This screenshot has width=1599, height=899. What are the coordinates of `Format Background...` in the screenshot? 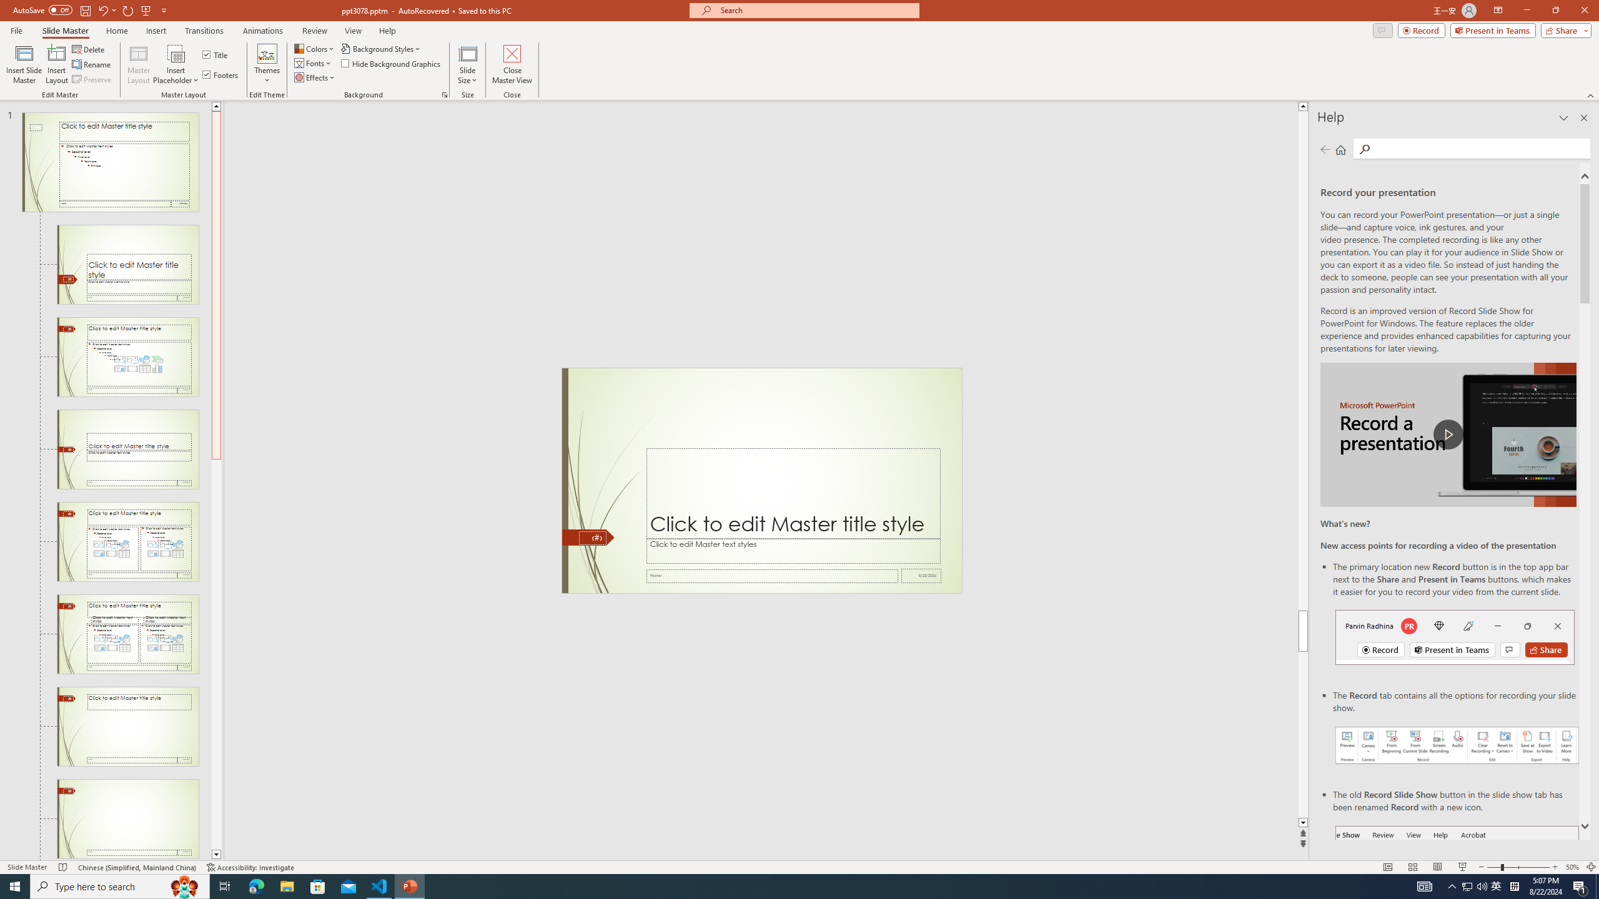 It's located at (445, 95).